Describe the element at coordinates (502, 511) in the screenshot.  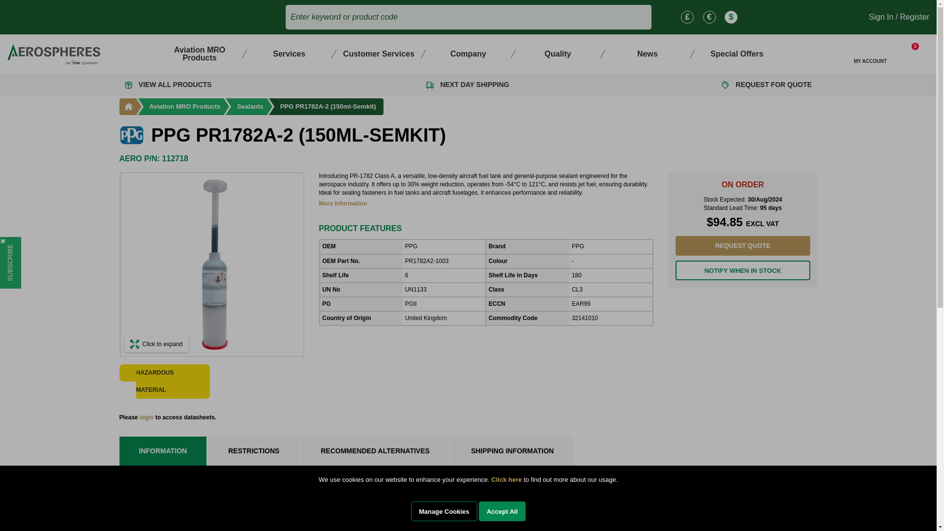
I see `Accept All` at that location.